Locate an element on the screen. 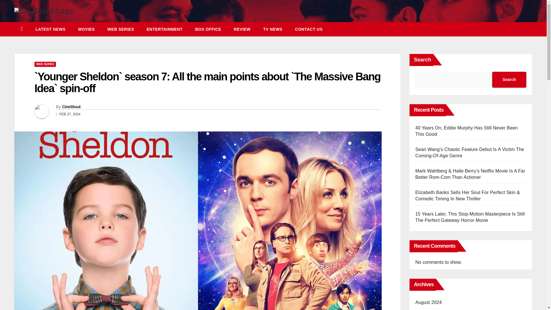 This screenshot has width=551, height=310. CONTACT US is located at coordinates (309, 29).